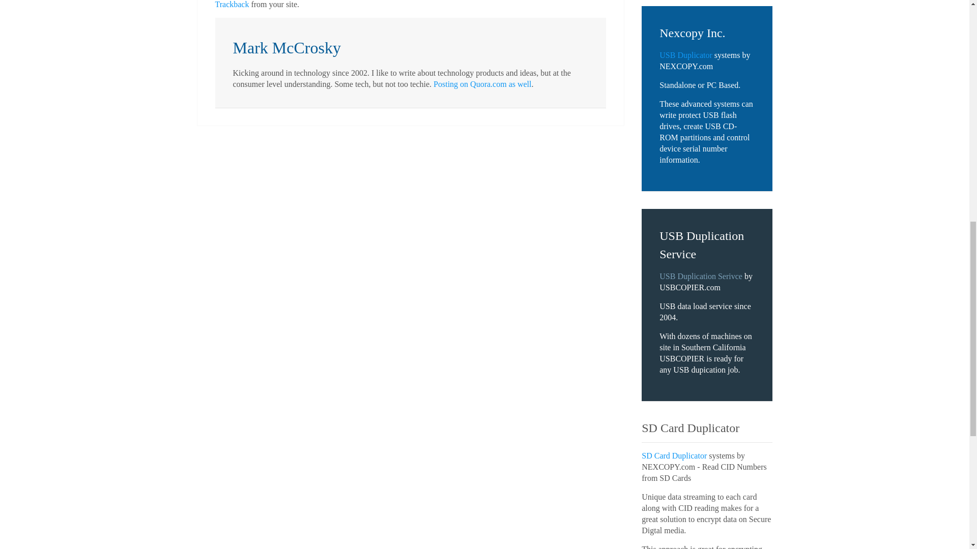 This screenshot has width=977, height=549. What do you see at coordinates (482, 83) in the screenshot?
I see `Posting on Quora.com as well` at bounding box center [482, 83].